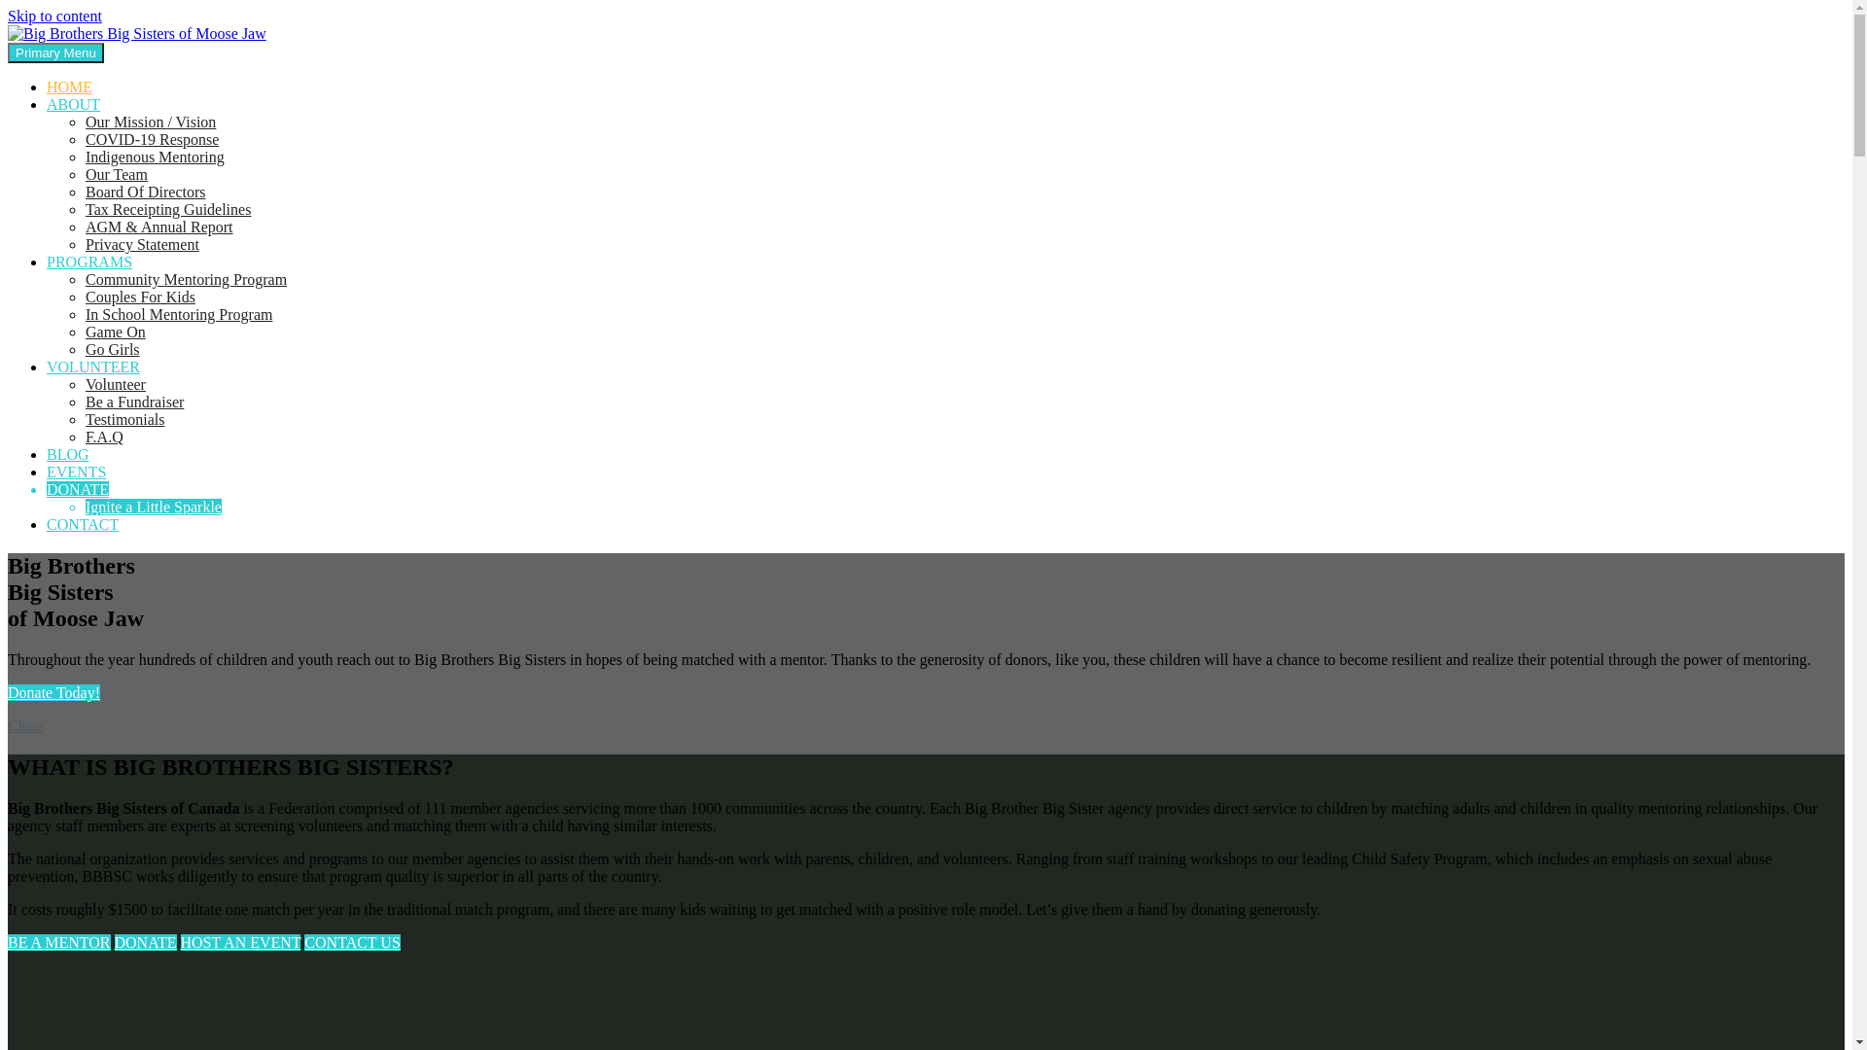 The height and width of the screenshot is (1050, 1867). Describe the element at coordinates (134, 402) in the screenshot. I see `Be a Fundraiser` at that location.